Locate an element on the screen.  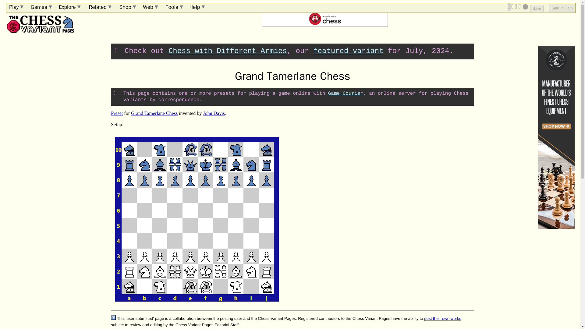
Chess with Different Armies is located at coordinates (228, 51).